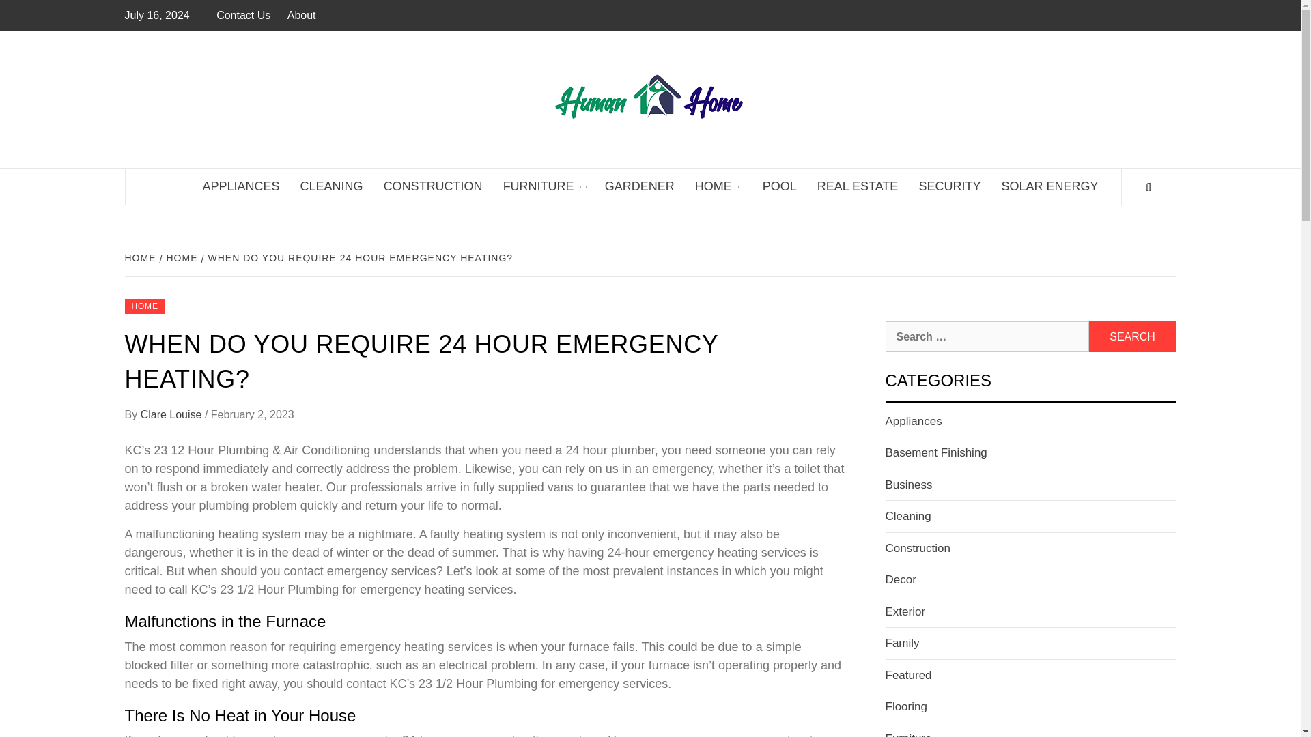 The image size is (1311, 737). What do you see at coordinates (858, 187) in the screenshot?
I see `REAL ESTATE` at bounding box center [858, 187].